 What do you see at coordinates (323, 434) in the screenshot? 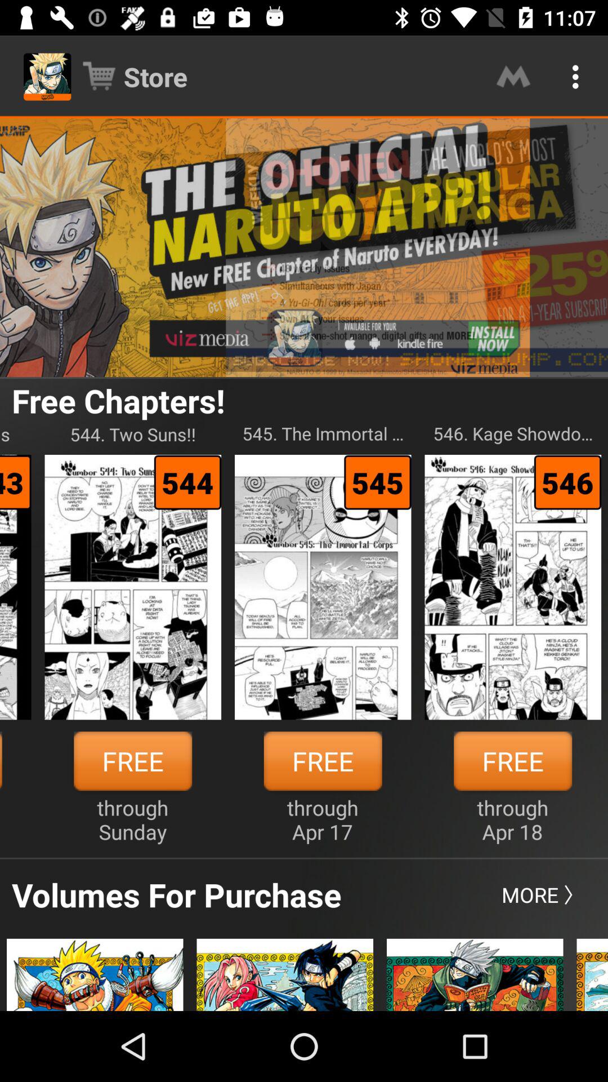
I see `press the 545 the immortal icon` at bounding box center [323, 434].